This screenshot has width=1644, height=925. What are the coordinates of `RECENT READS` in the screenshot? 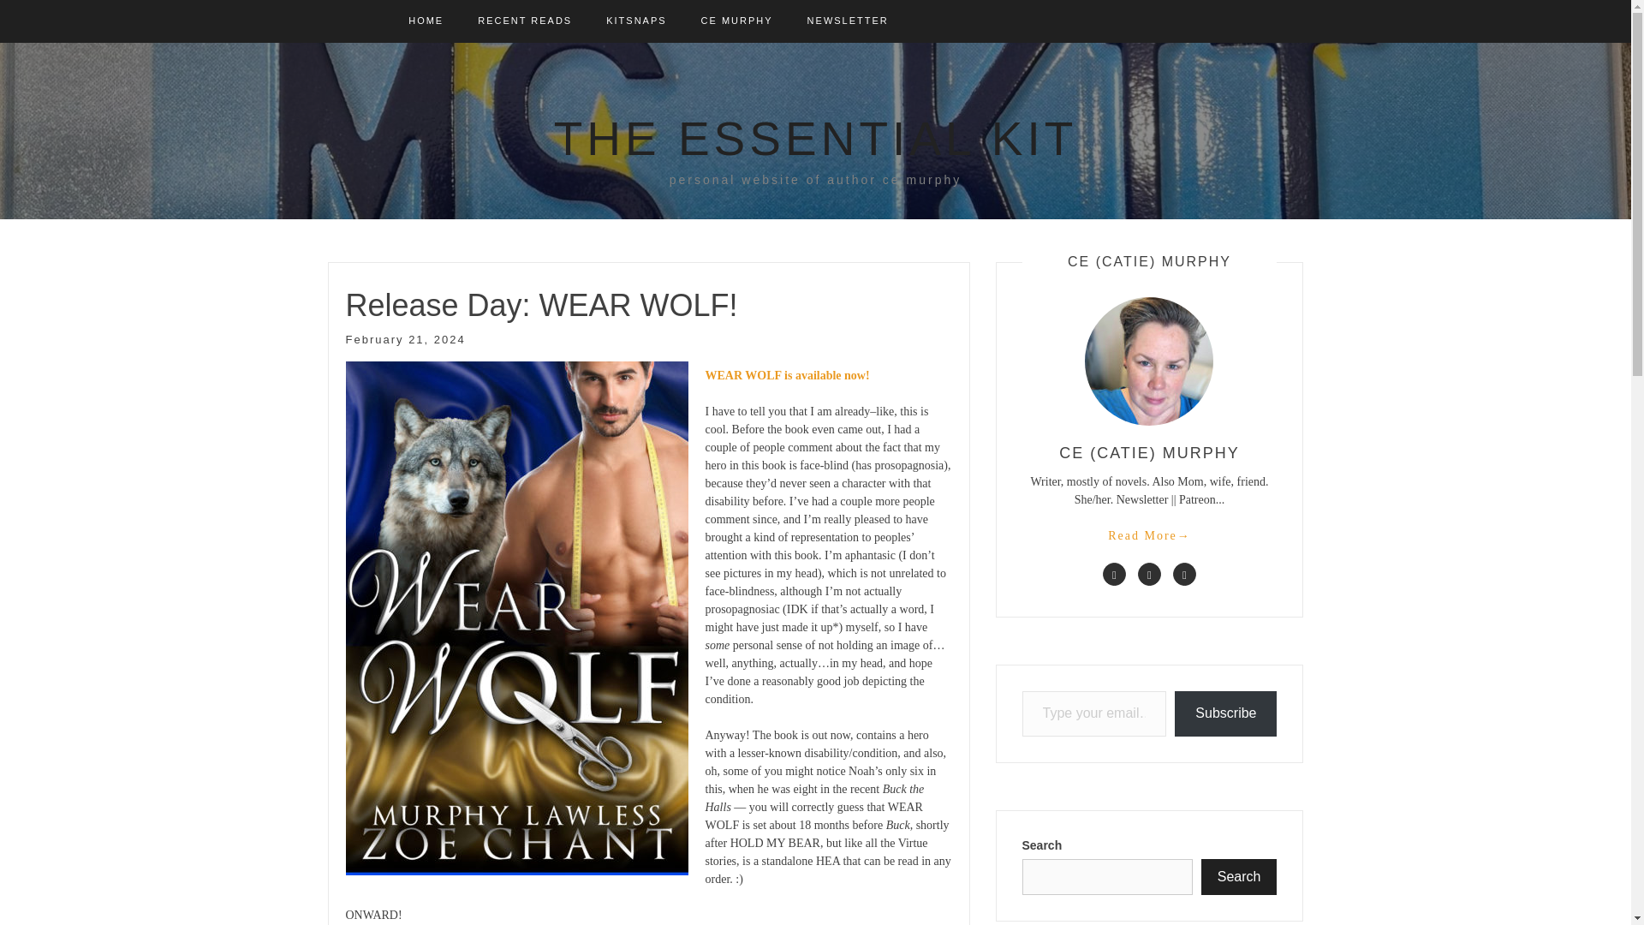 It's located at (525, 21).